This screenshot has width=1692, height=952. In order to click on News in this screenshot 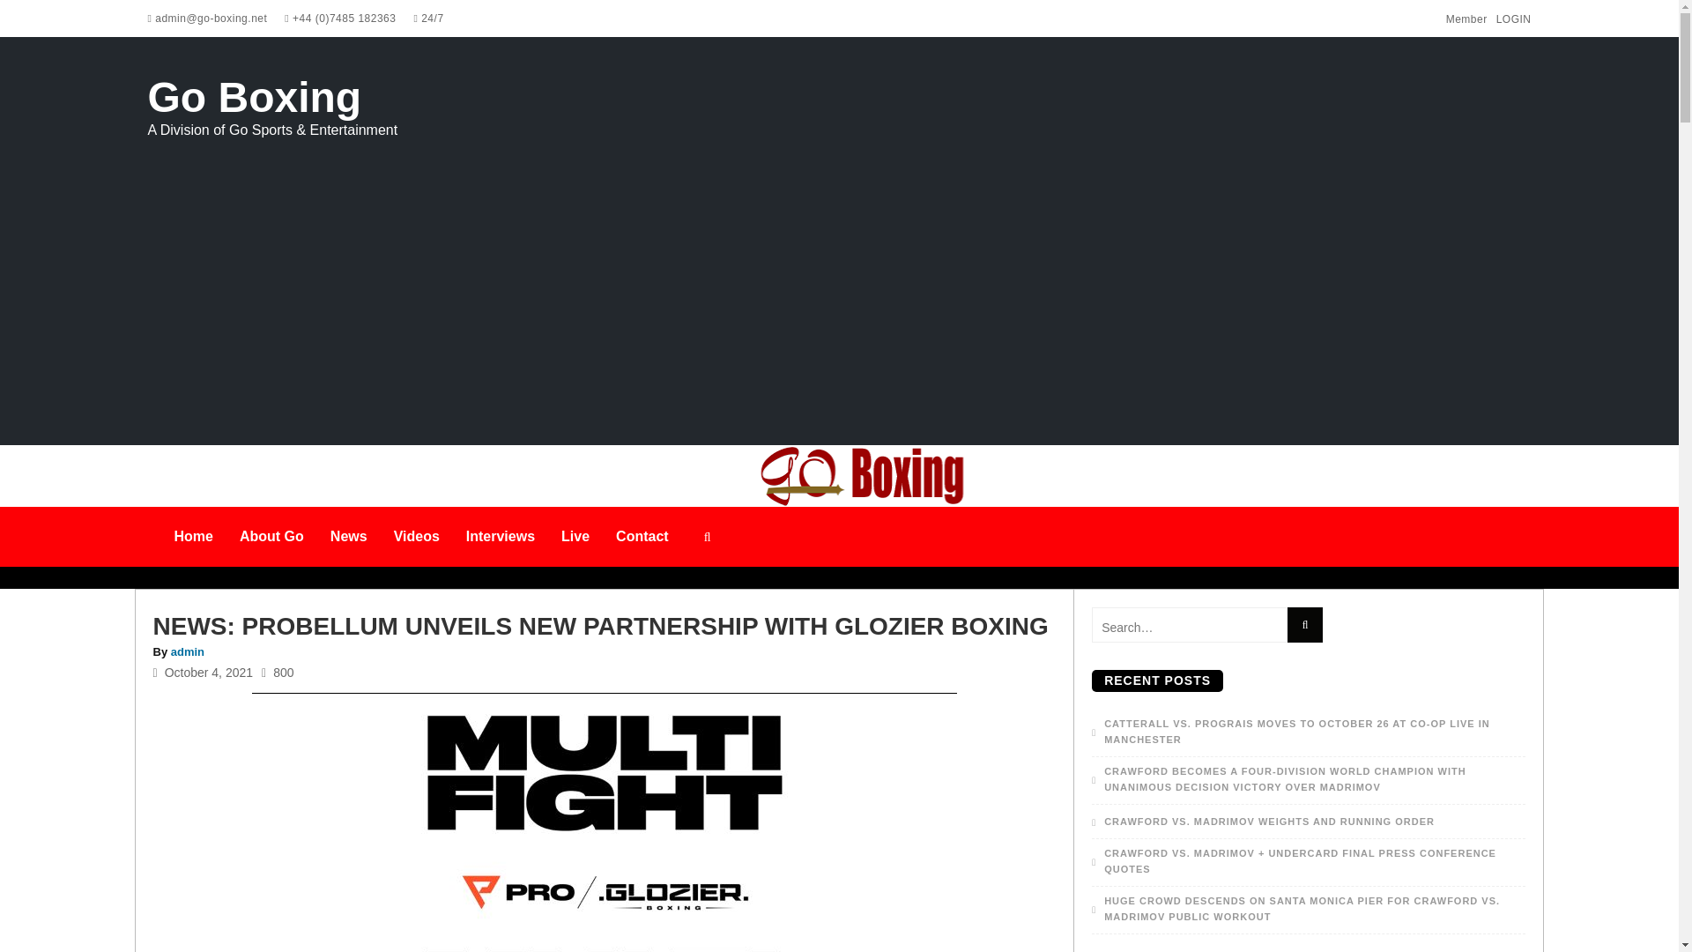, I will do `click(349, 536)`.